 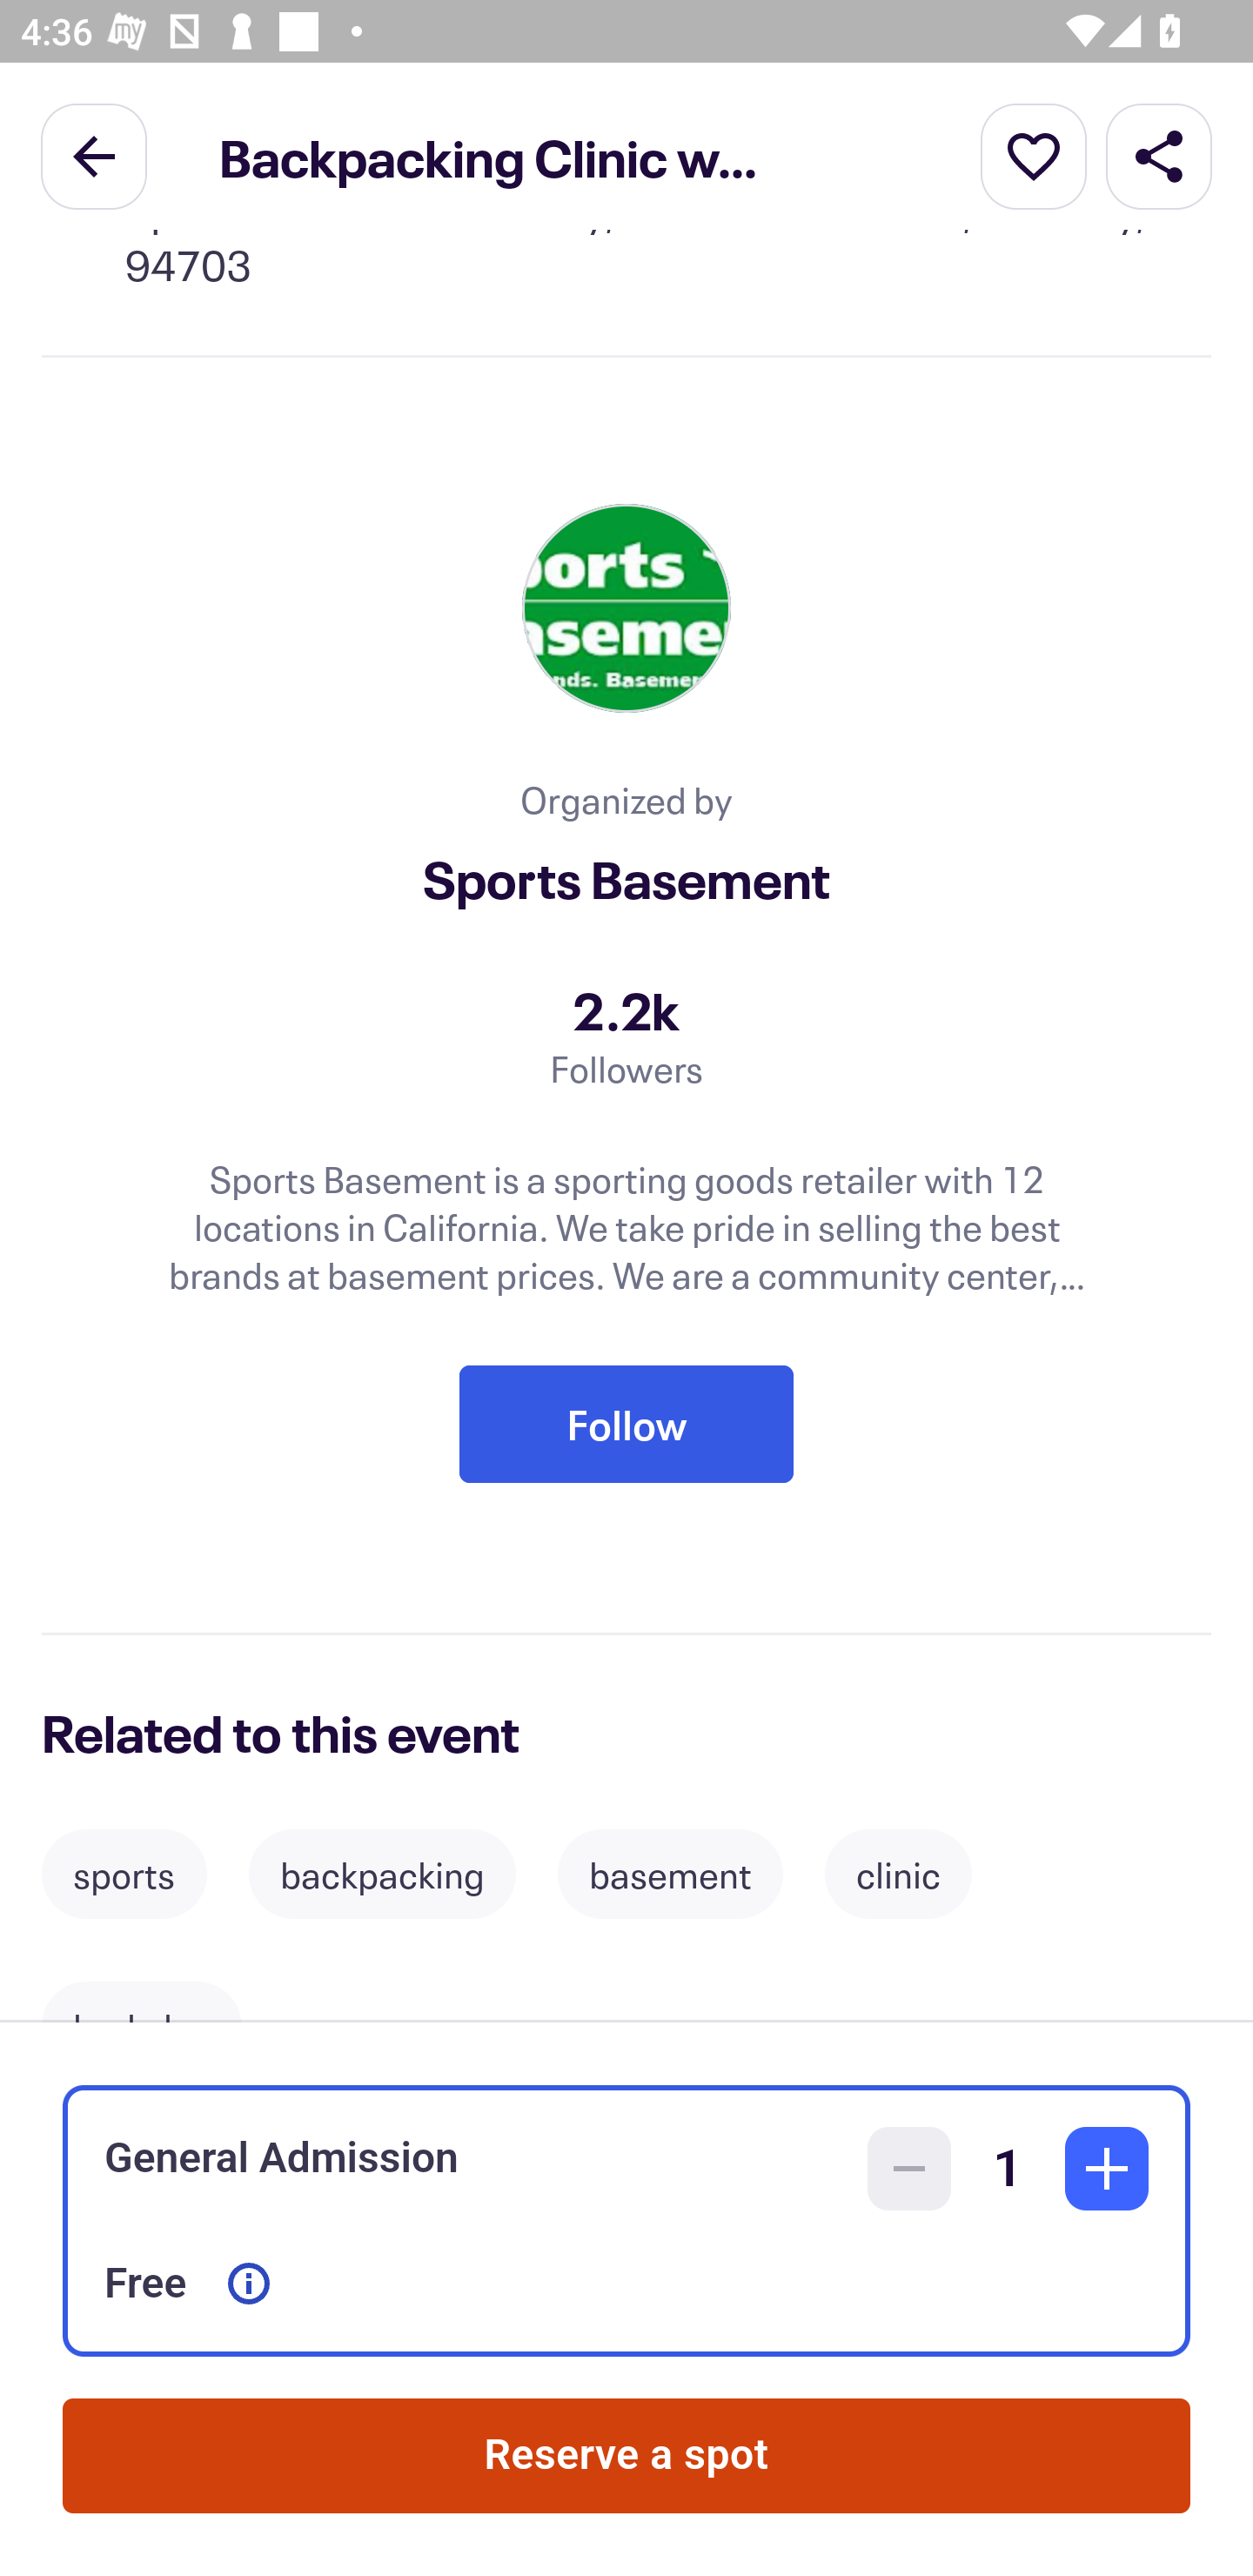 What do you see at coordinates (670, 1873) in the screenshot?
I see `basement` at bounding box center [670, 1873].